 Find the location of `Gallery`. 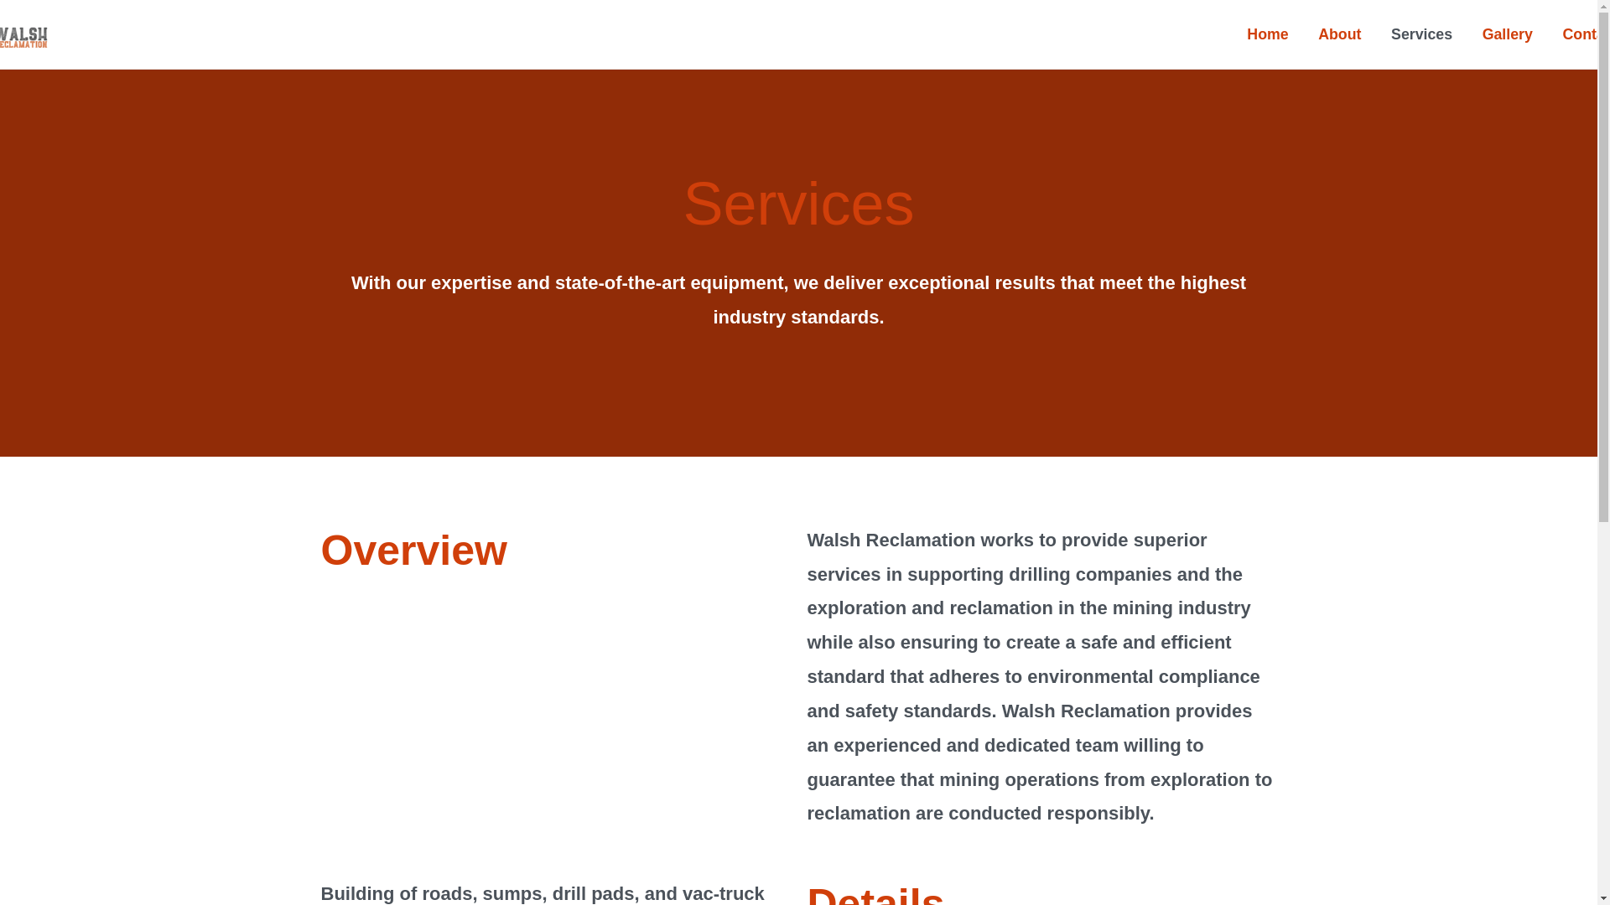

Gallery is located at coordinates (1507, 34).